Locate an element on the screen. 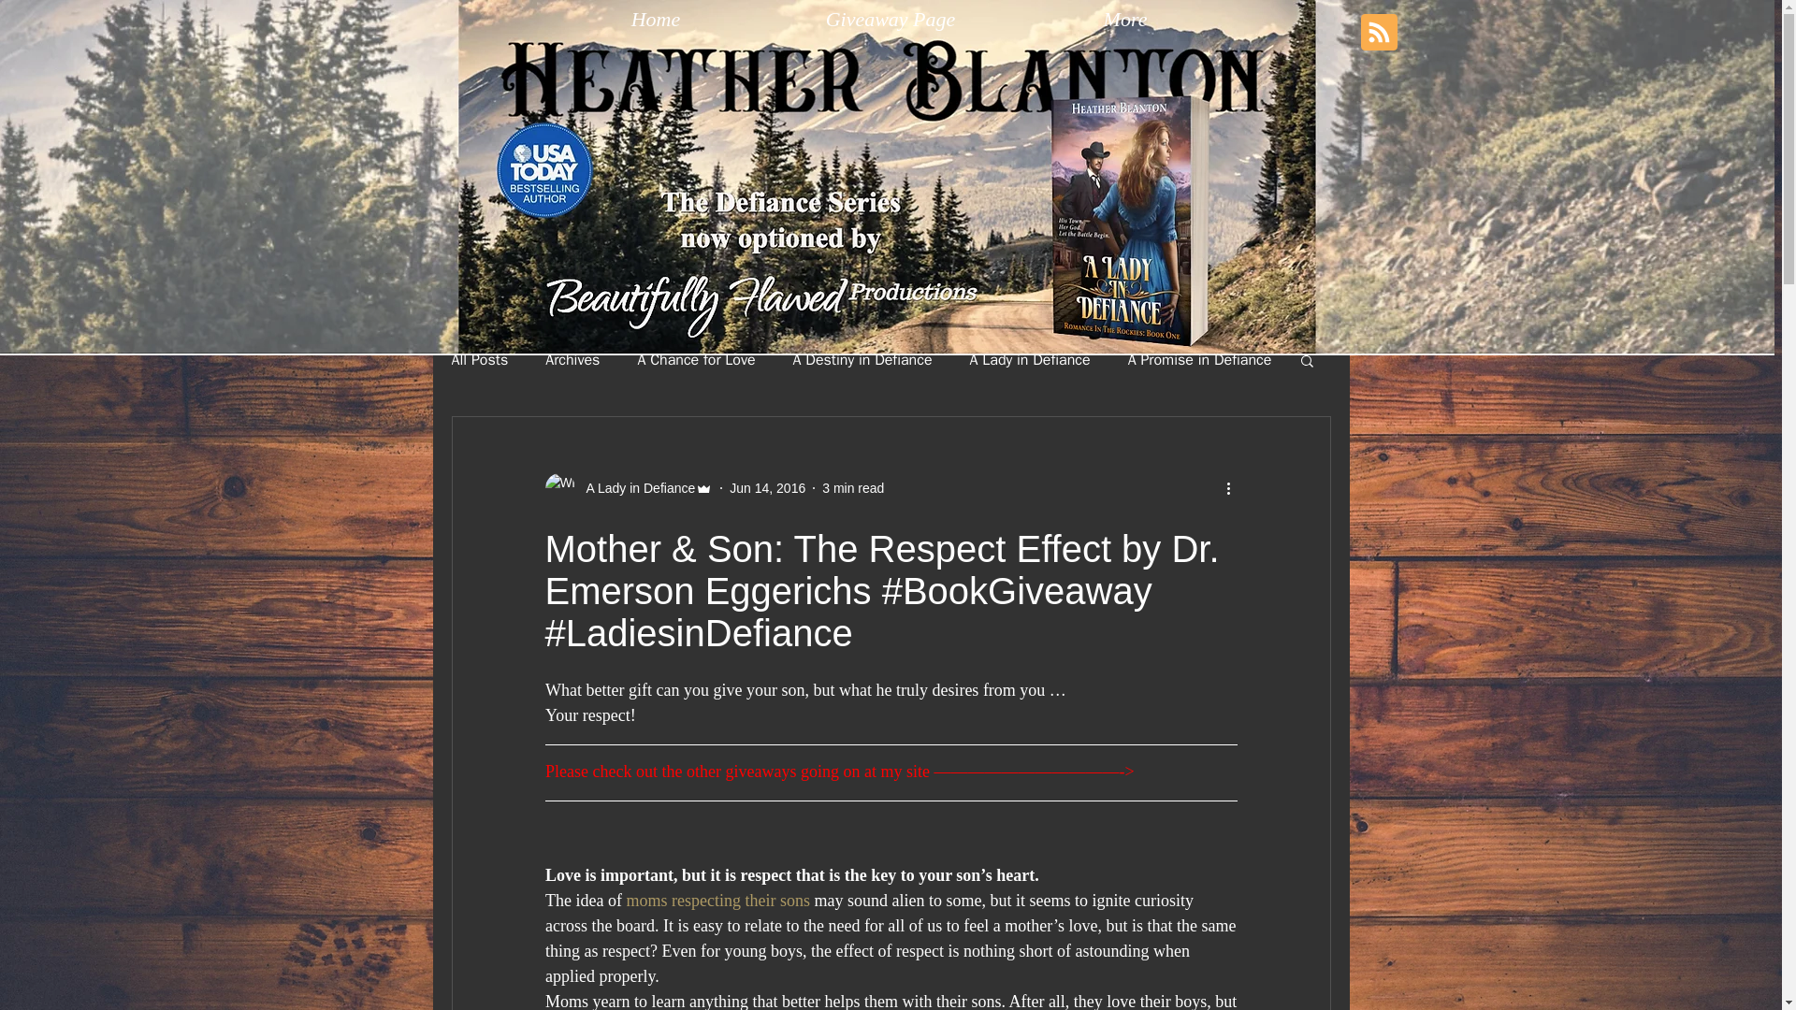 The width and height of the screenshot is (1796, 1010). Home is located at coordinates (657, 19).